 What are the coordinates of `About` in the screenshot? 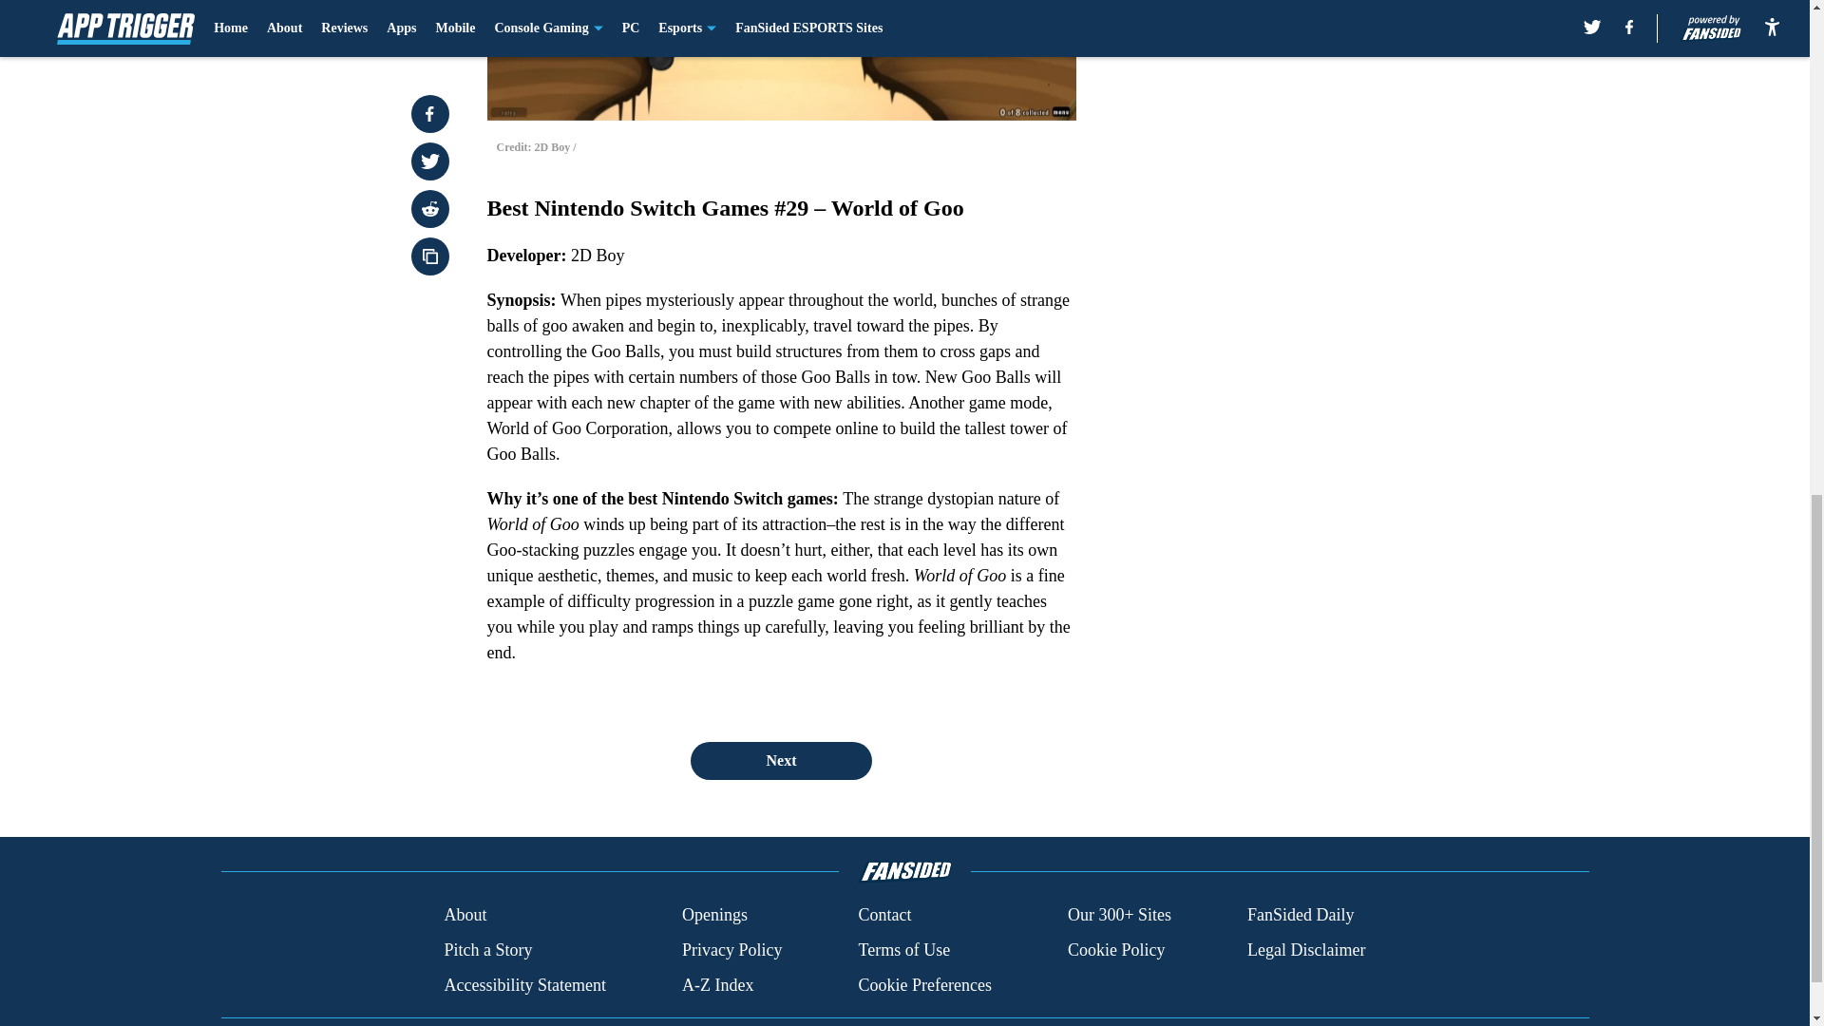 It's located at (465, 916).